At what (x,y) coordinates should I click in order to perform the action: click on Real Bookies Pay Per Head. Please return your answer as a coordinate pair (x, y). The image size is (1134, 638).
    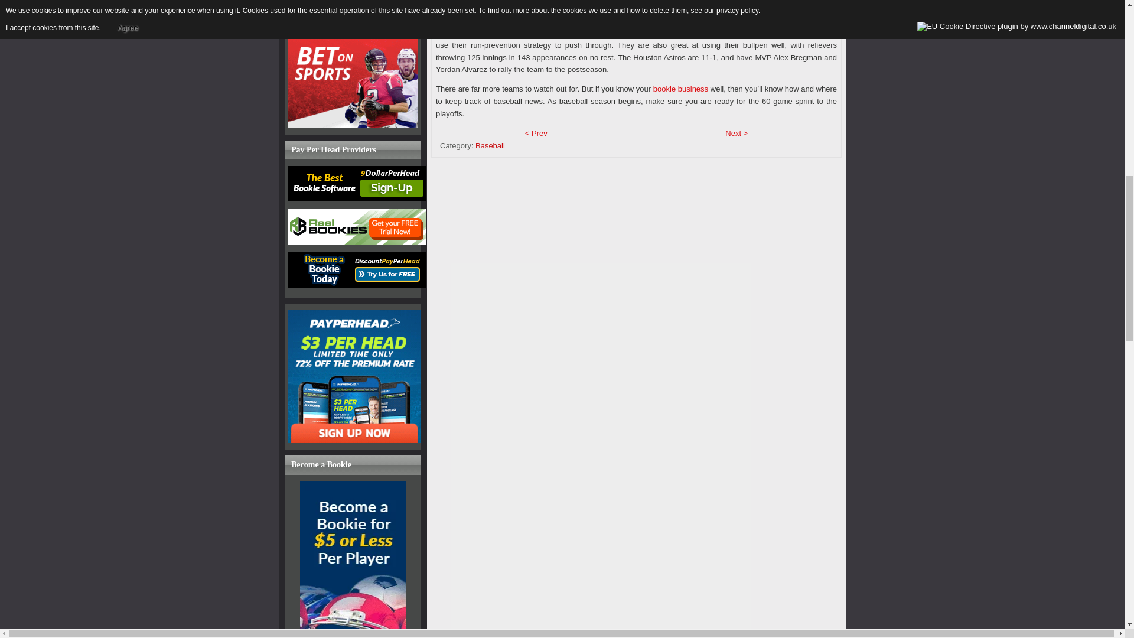
    Looking at the image, I should click on (357, 227).